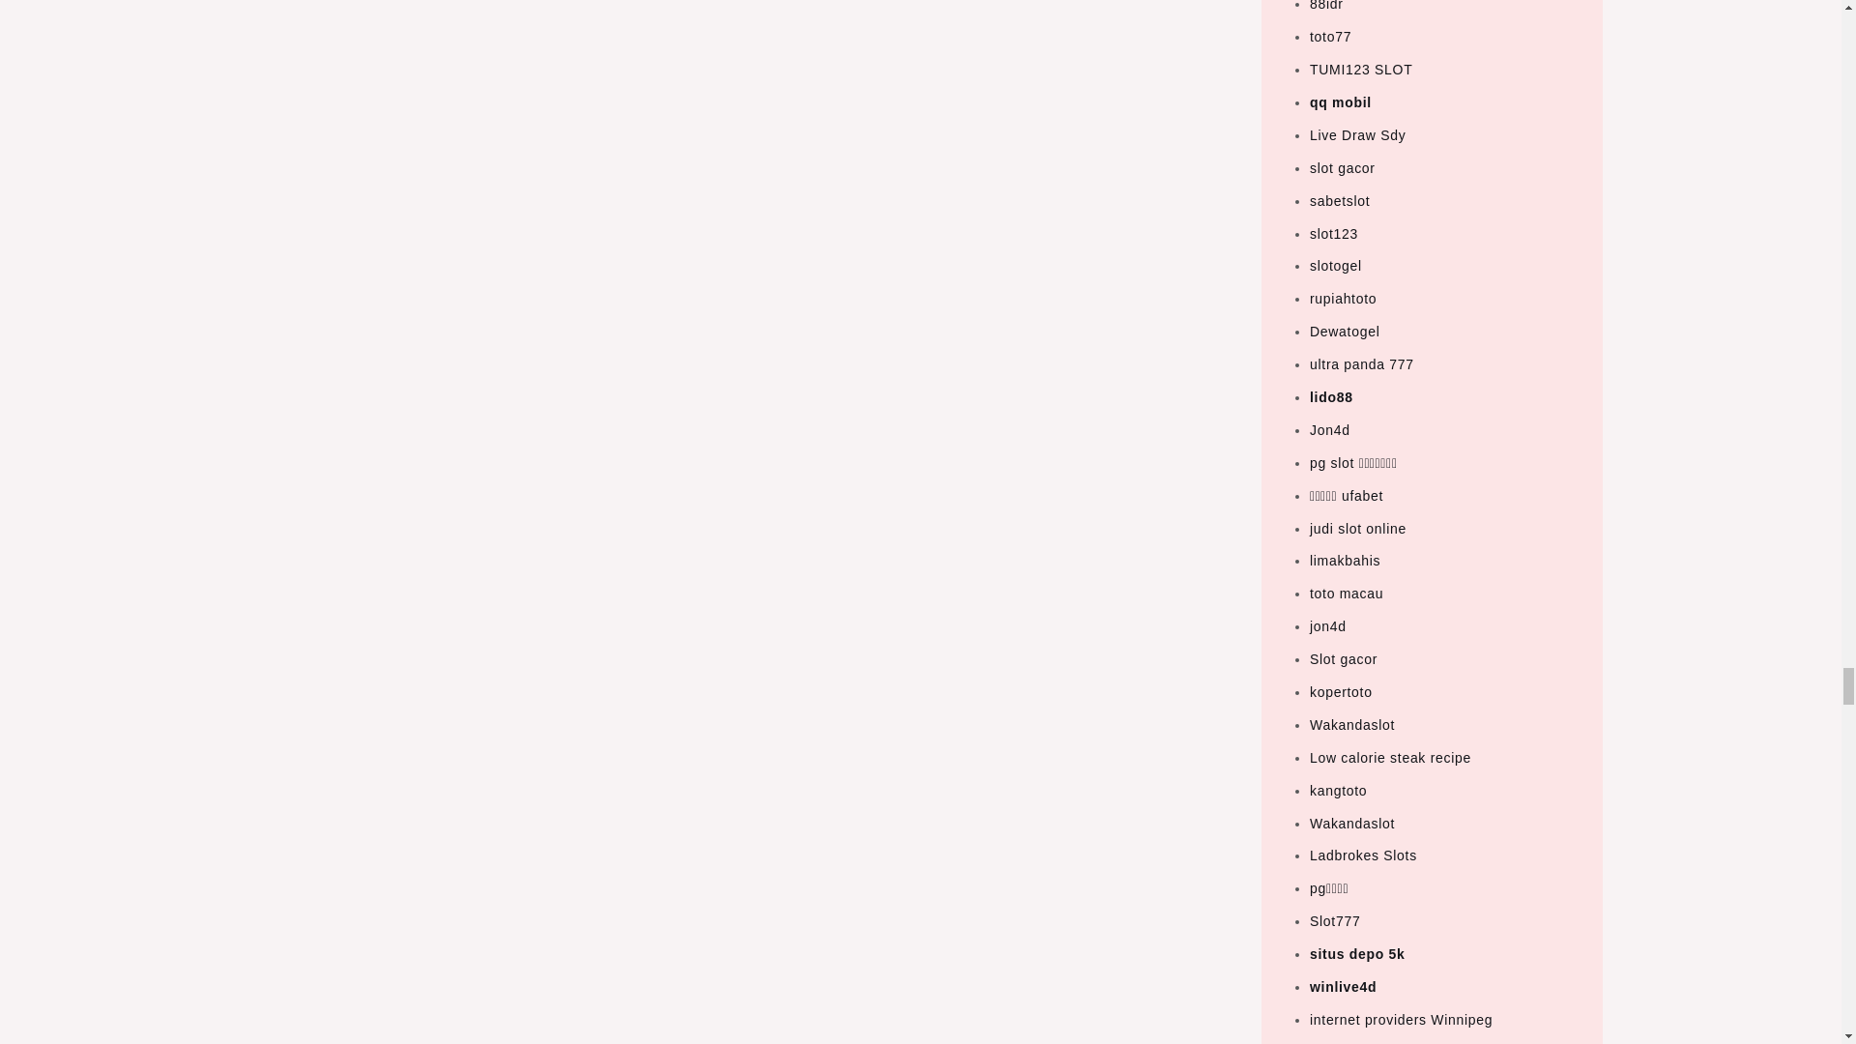  I want to click on limakbahis, so click(1346, 561).